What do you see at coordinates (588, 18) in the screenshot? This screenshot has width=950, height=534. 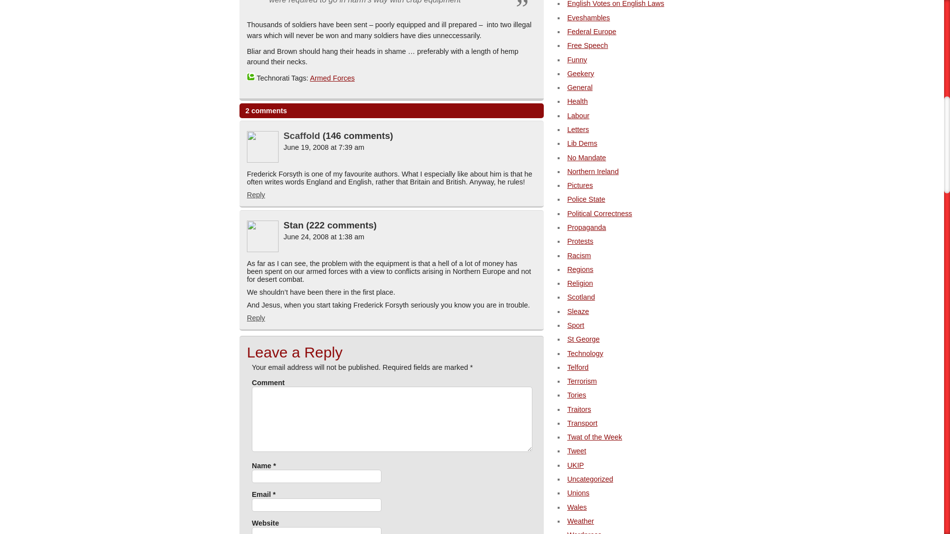 I see `Eveshambles` at bounding box center [588, 18].